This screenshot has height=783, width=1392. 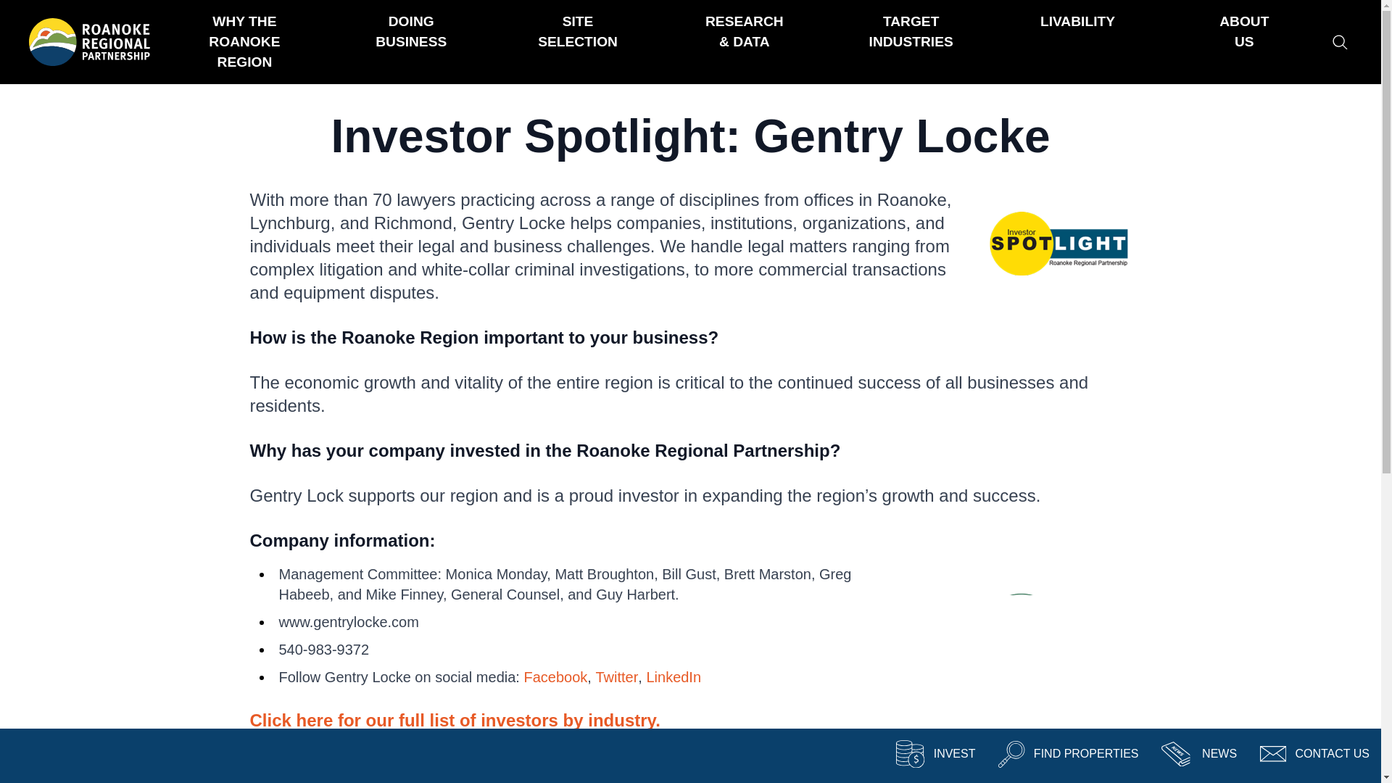 I want to click on SITE SELECTION, so click(x=577, y=32).